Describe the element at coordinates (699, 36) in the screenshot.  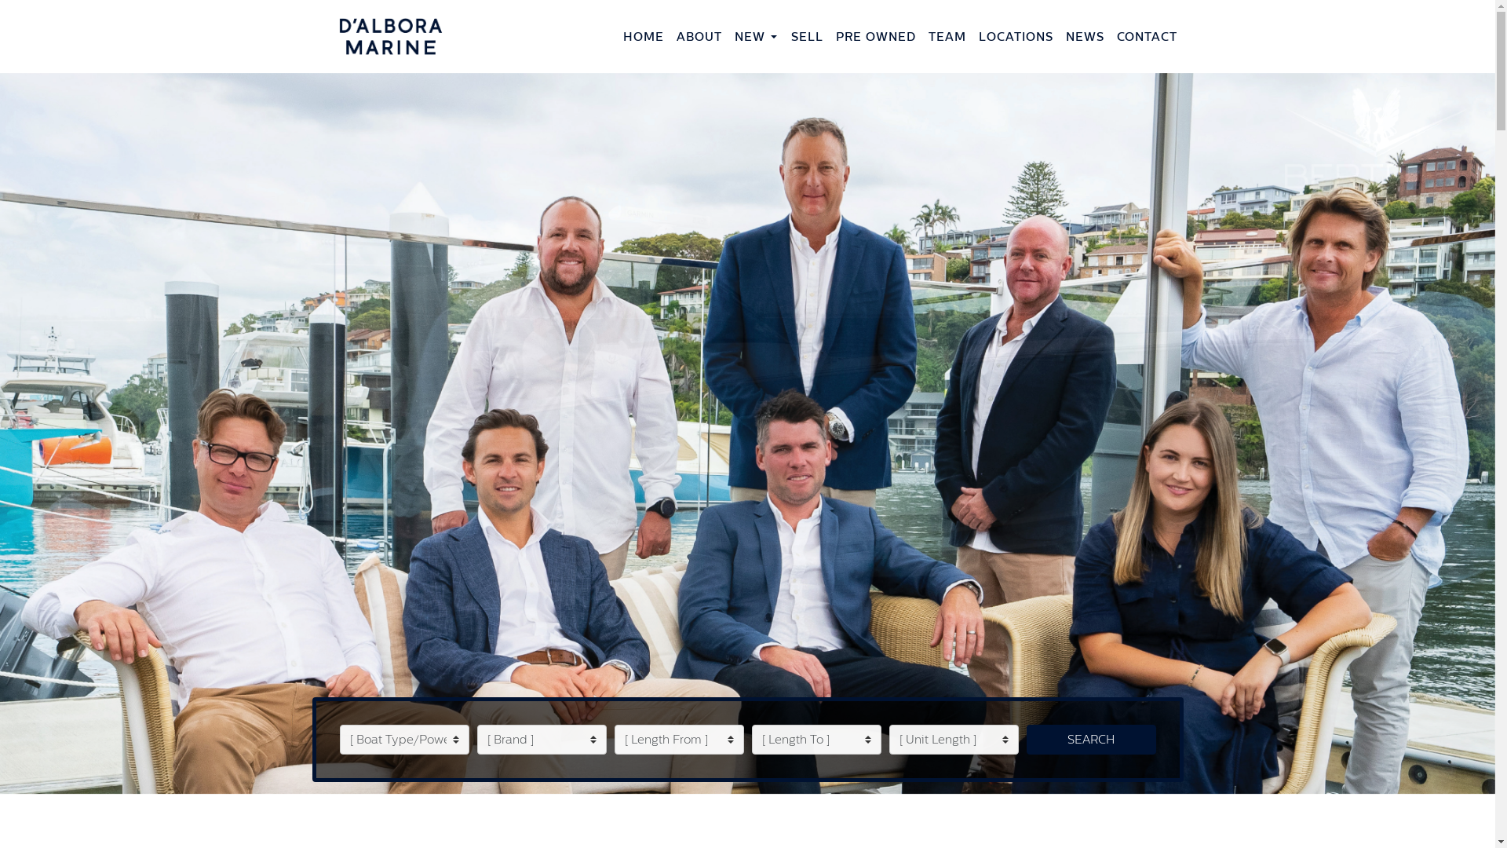
I see `ABOUT` at that location.